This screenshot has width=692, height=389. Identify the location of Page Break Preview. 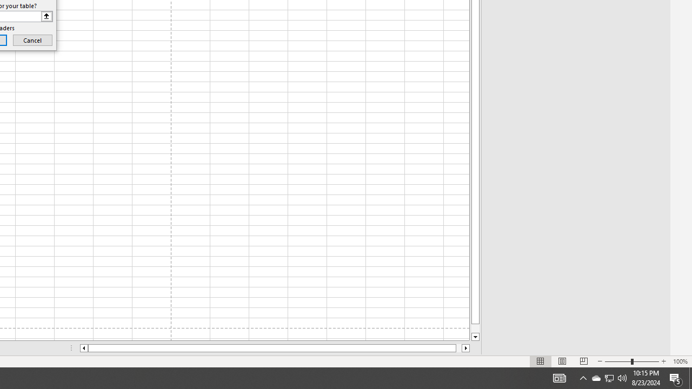
(583, 361).